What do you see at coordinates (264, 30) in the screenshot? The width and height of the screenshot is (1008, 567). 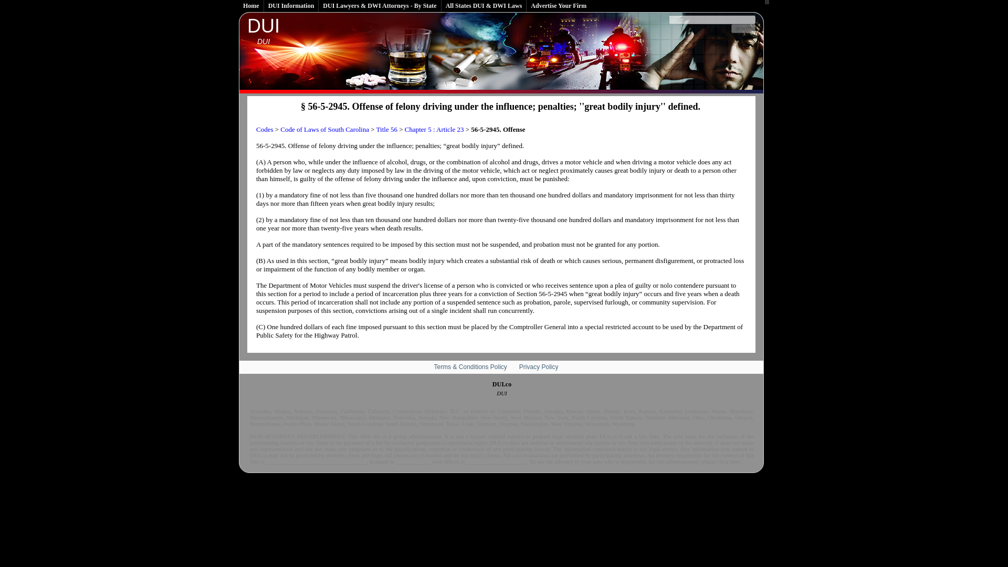 I see `Home` at bounding box center [264, 30].